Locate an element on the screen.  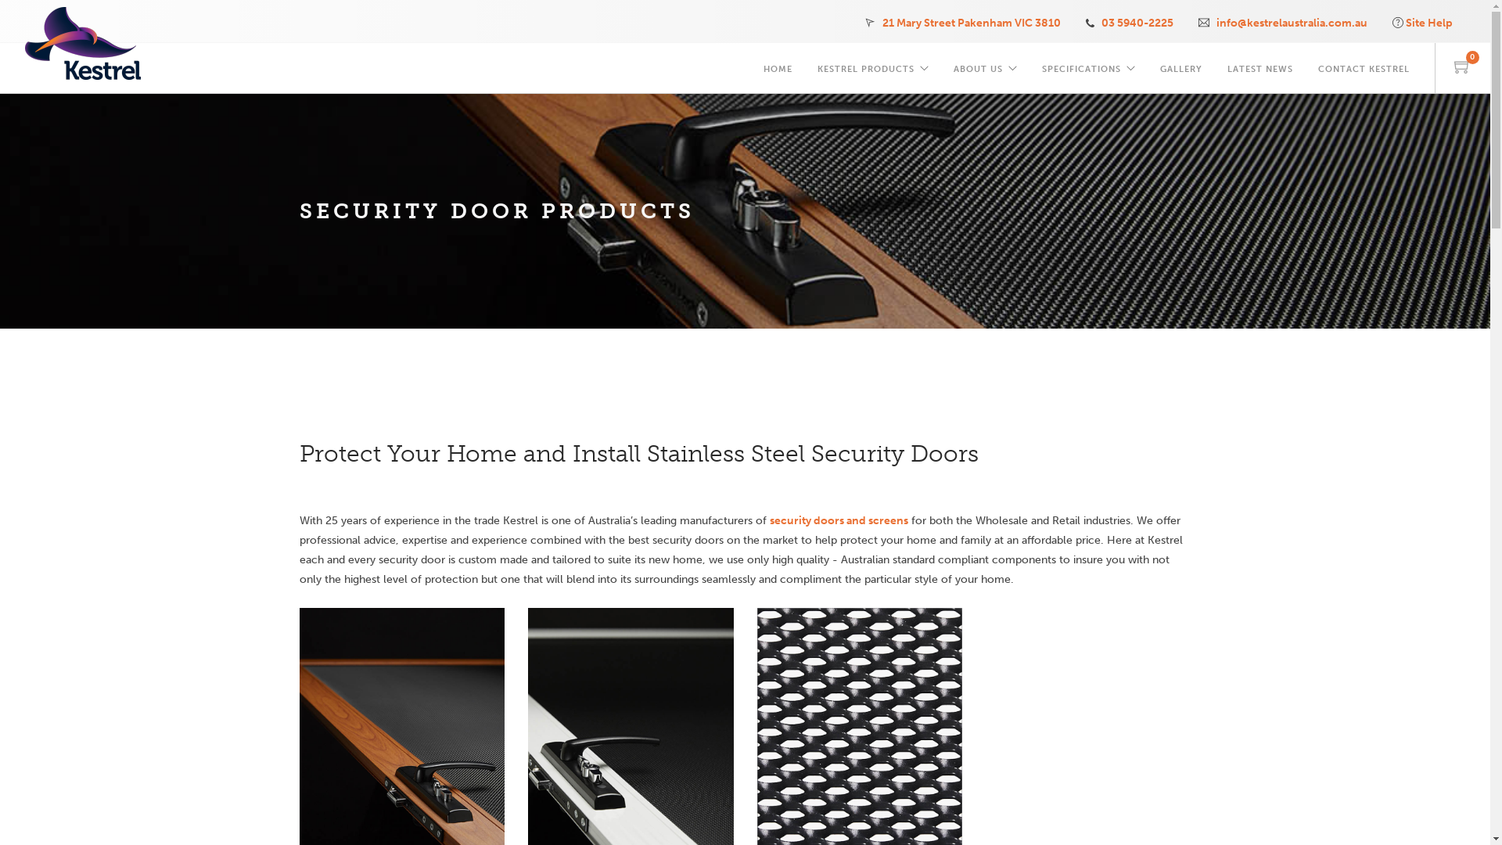
info@kestrelaustralia.com.au is located at coordinates (1292, 23).